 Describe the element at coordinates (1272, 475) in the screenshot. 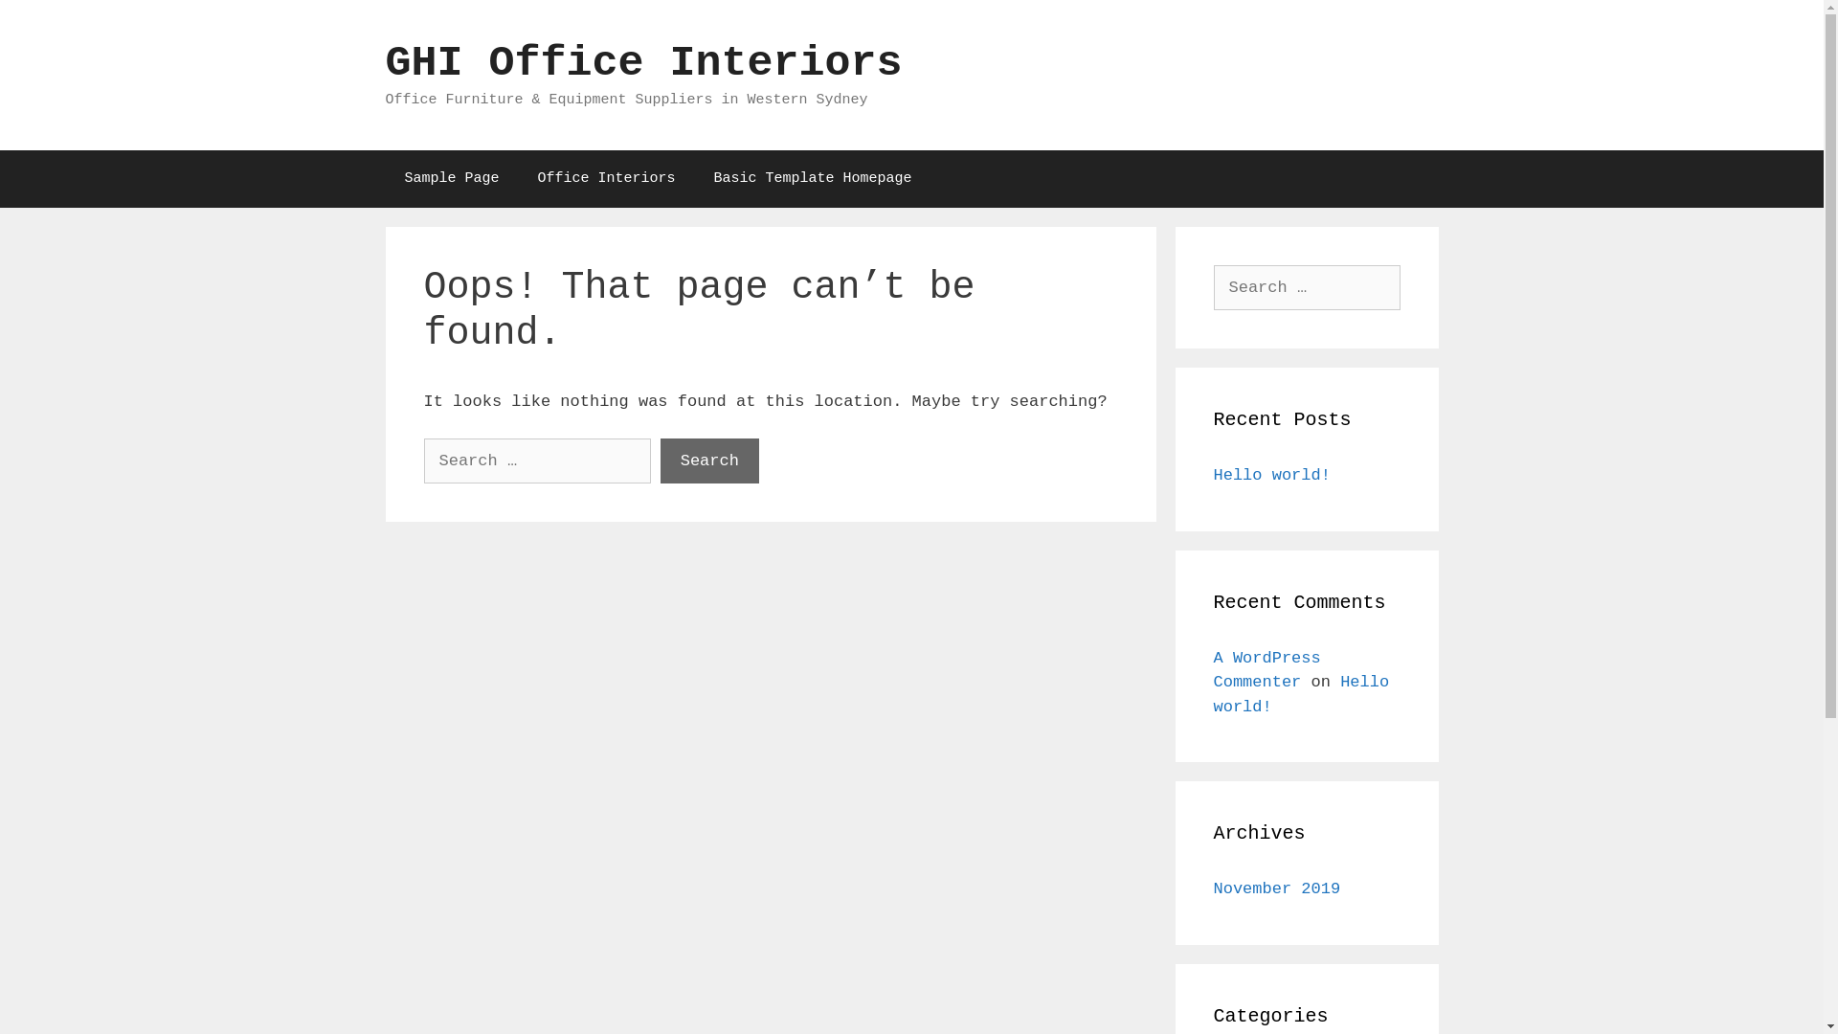

I see `Hello world!` at that location.